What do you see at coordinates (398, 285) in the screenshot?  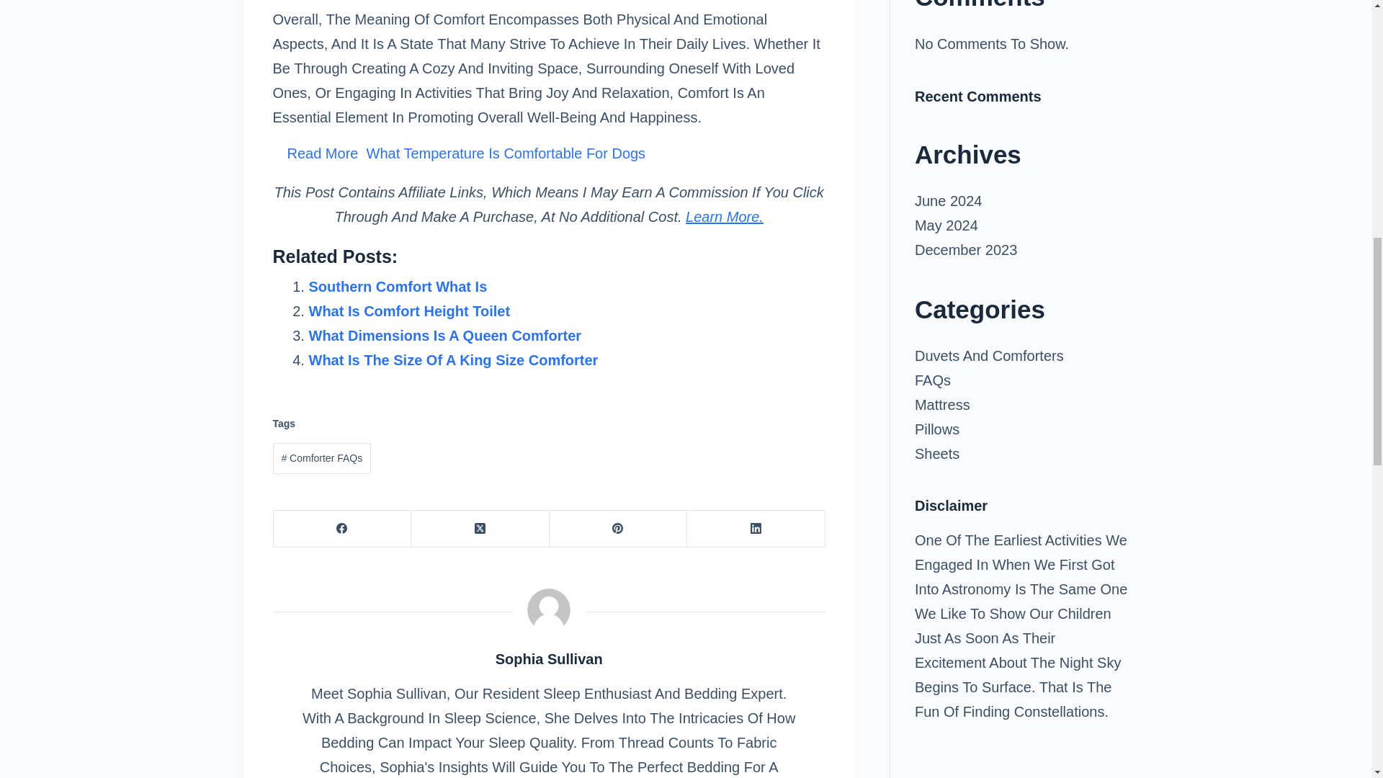 I see `southern comfort what is` at bounding box center [398, 285].